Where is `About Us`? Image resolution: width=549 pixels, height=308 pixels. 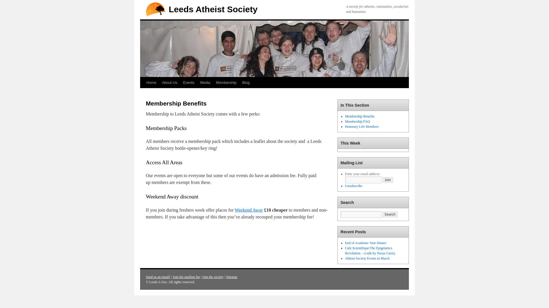
About Us is located at coordinates (169, 83).